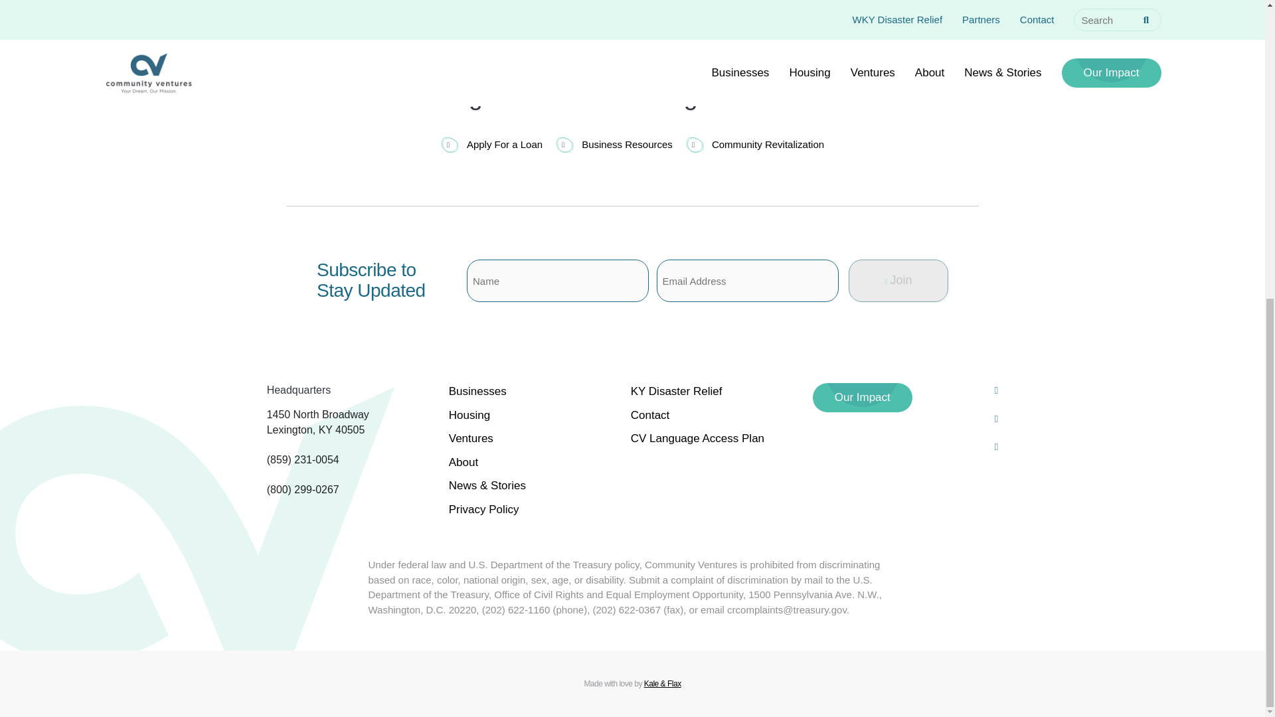  Describe the element at coordinates (614, 145) in the screenshot. I see `Business Resources` at that location.